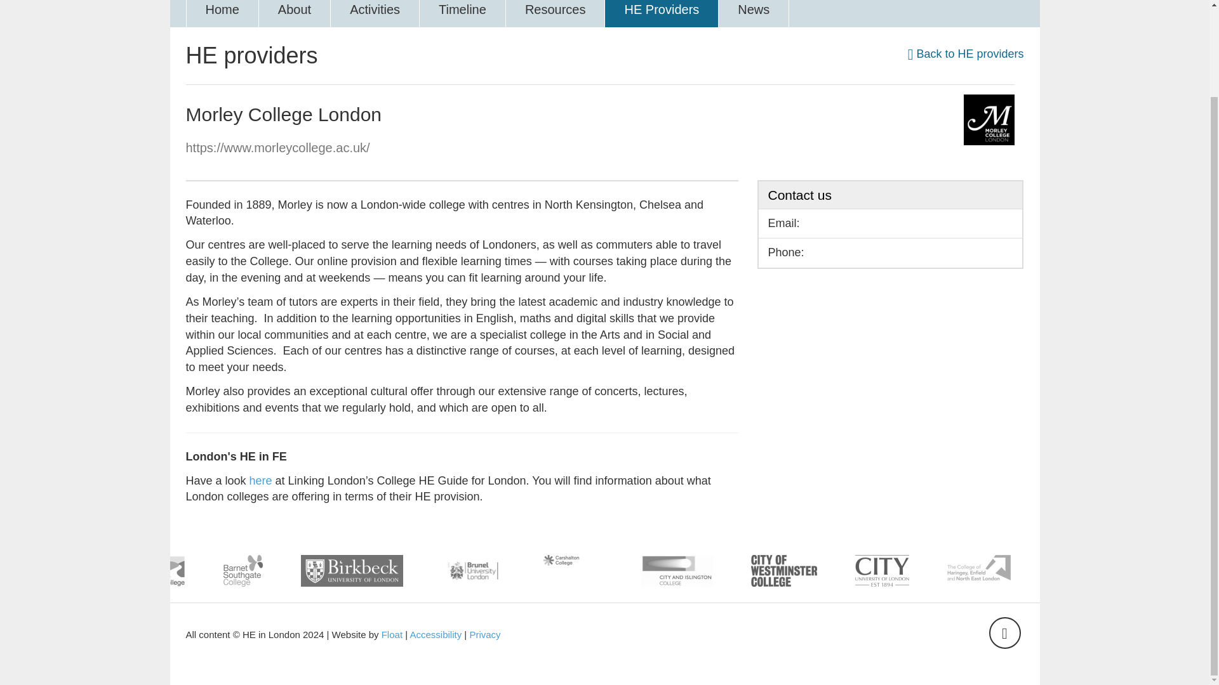 This screenshot has height=685, width=1219. Describe the element at coordinates (556, 14) in the screenshot. I see `Resources` at that location.